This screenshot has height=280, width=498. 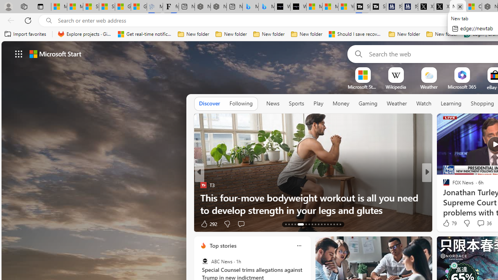 What do you see at coordinates (309, 224) in the screenshot?
I see `AutomationID: tab-19` at bounding box center [309, 224].